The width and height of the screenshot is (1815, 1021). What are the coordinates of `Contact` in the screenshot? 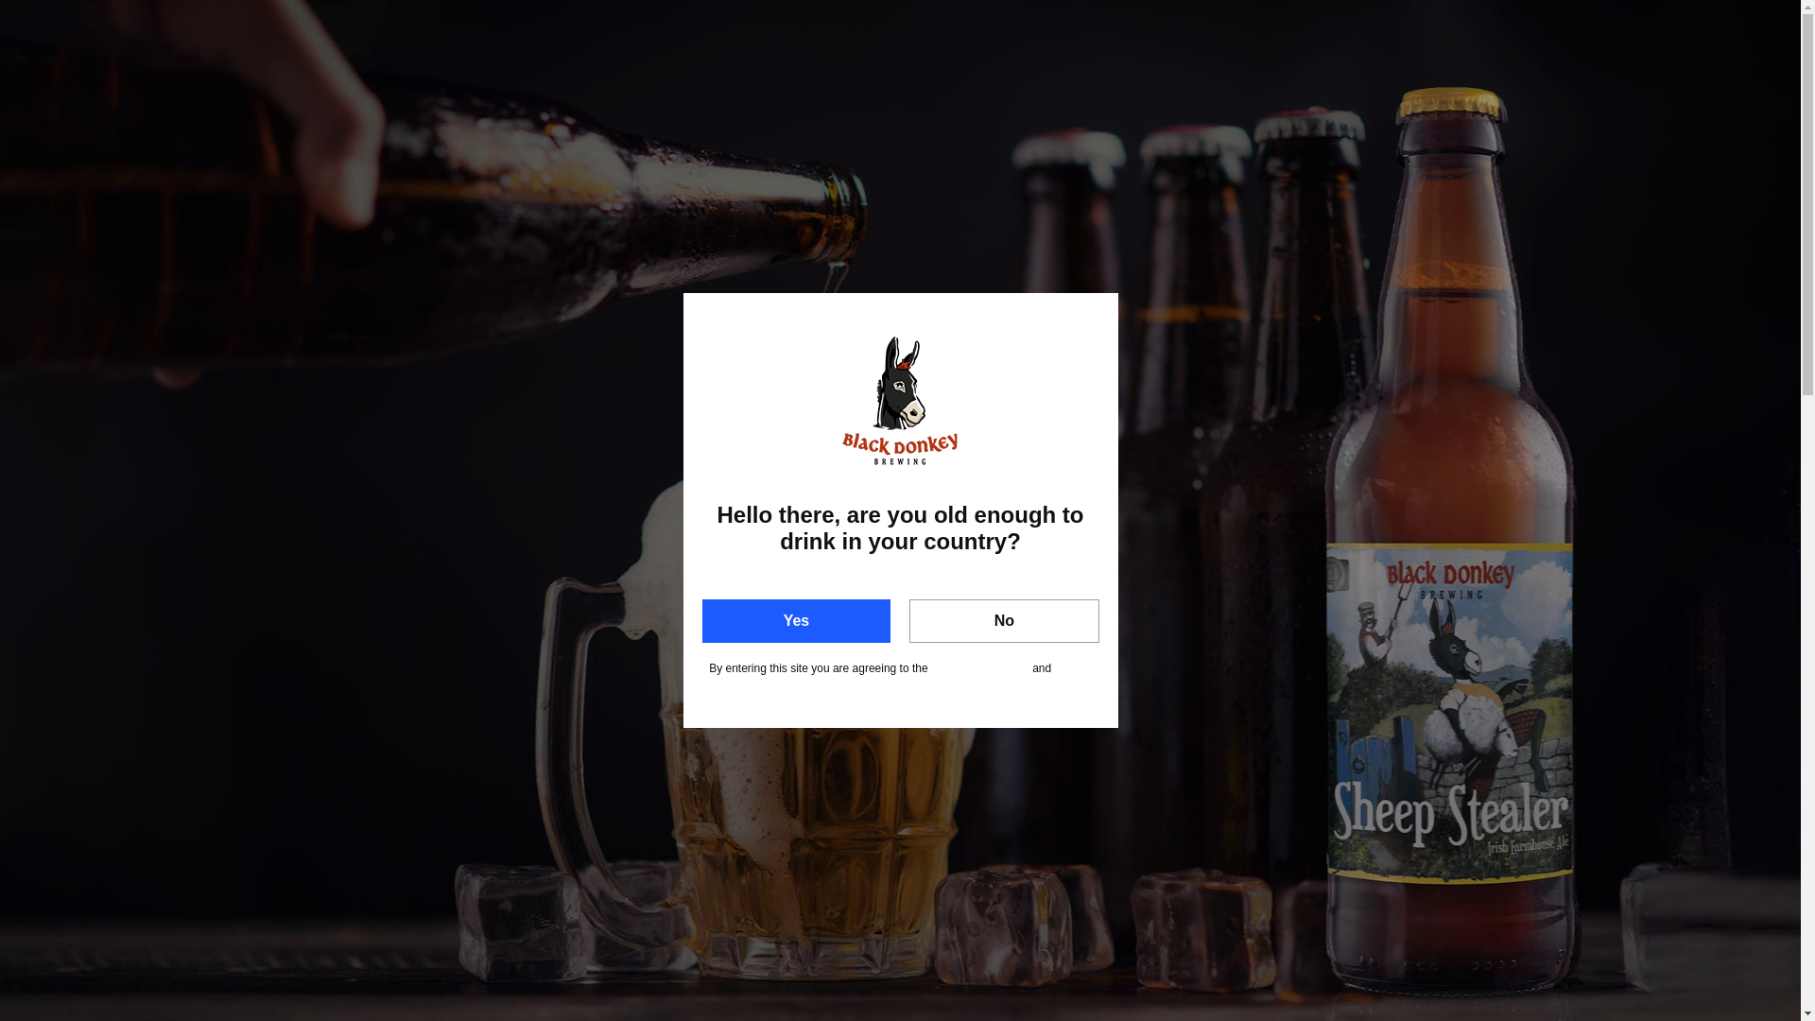 It's located at (1234, 85).